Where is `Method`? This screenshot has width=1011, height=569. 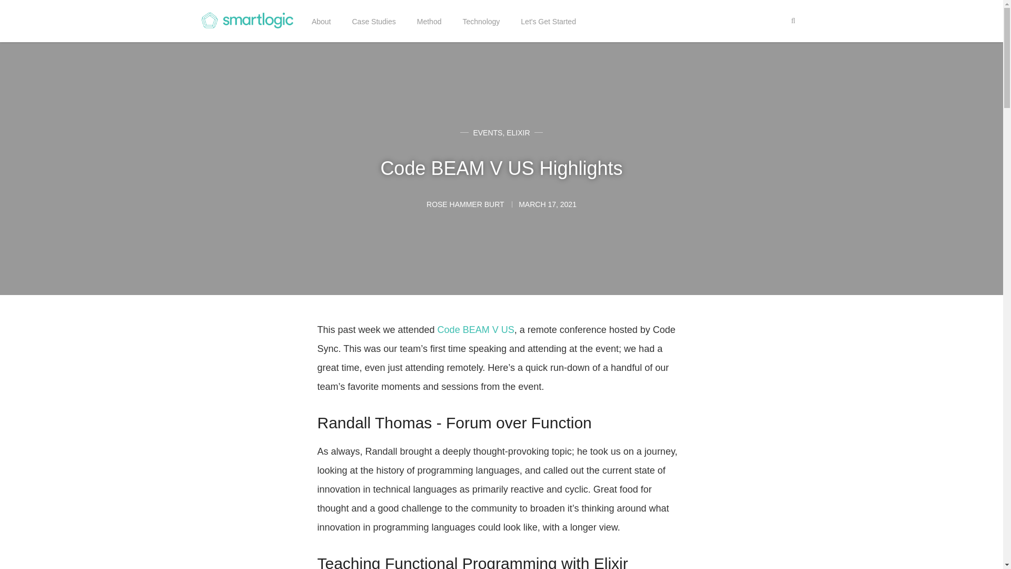
Method is located at coordinates (429, 21).